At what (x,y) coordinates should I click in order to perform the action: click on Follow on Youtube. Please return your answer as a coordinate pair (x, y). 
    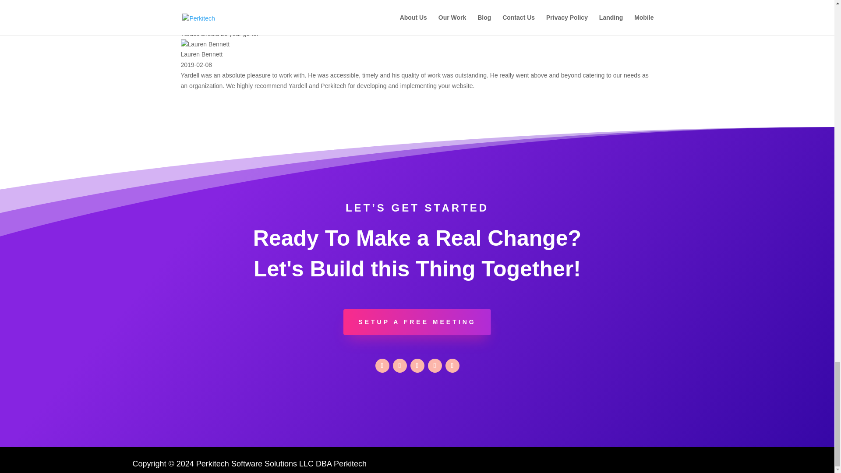
    Looking at the image, I should click on (452, 365).